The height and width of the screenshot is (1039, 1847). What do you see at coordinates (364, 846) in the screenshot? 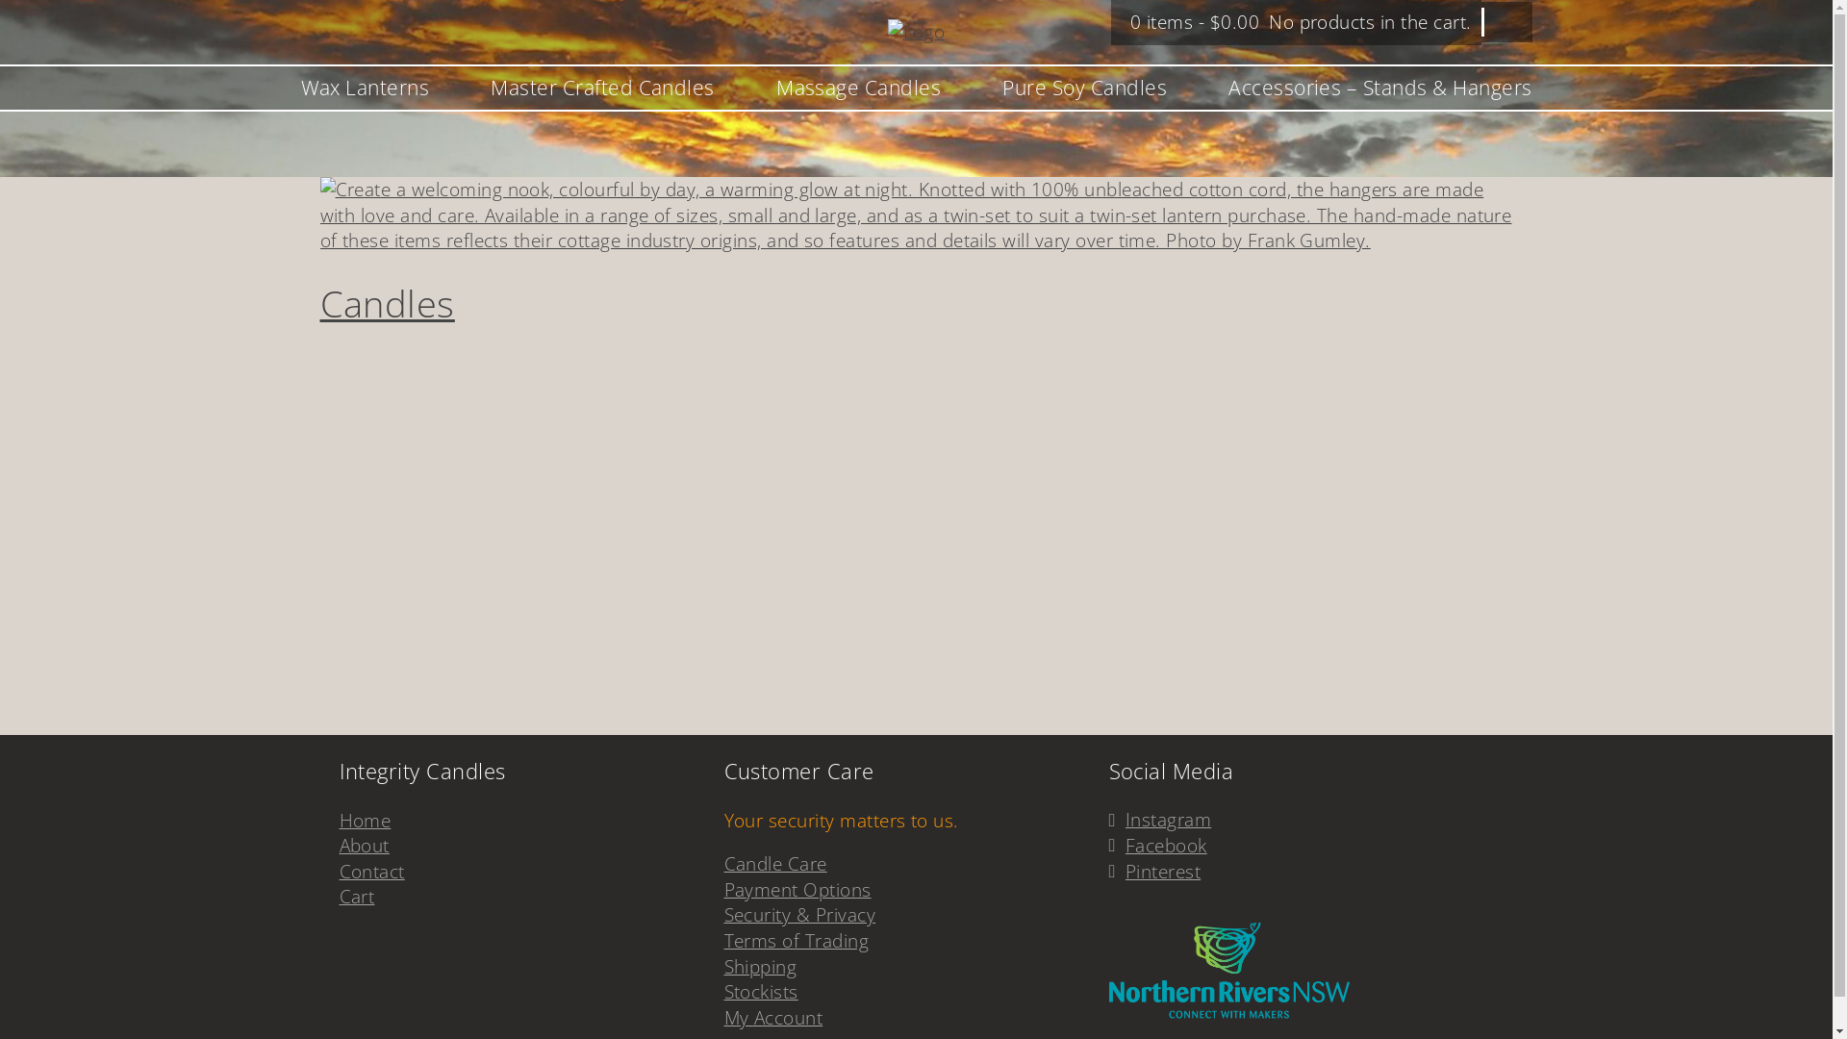
I see `About` at bounding box center [364, 846].